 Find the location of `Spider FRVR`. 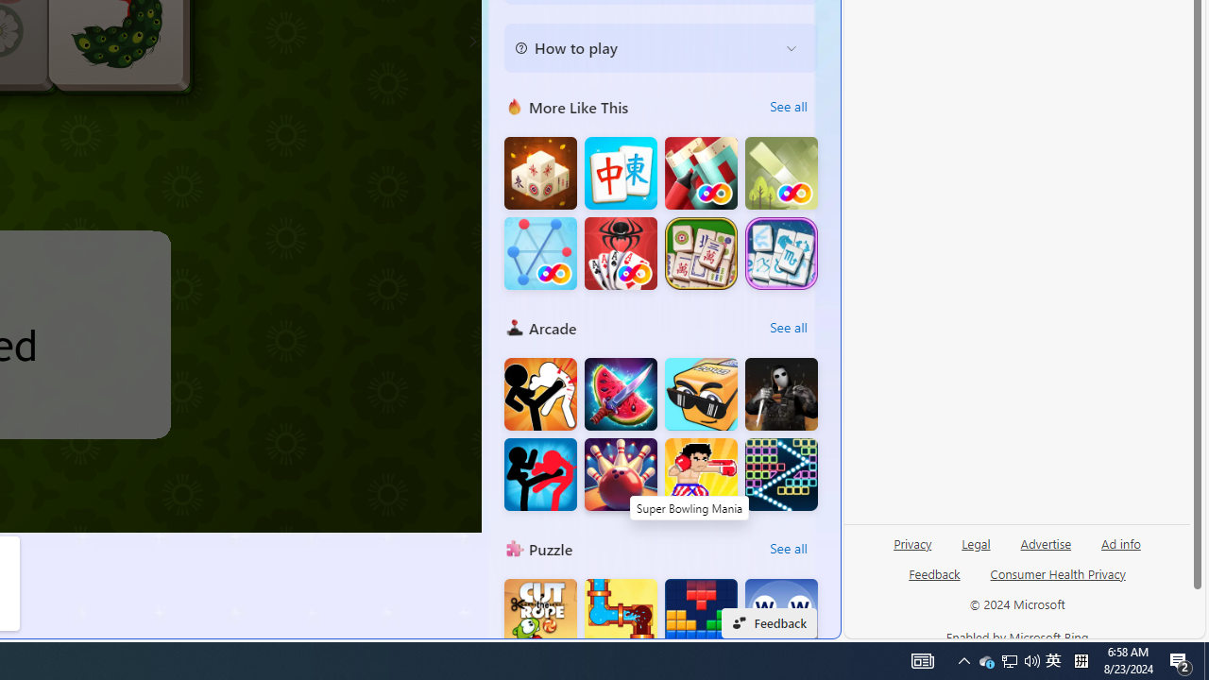

Spider FRVR is located at coordinates (621, 253).